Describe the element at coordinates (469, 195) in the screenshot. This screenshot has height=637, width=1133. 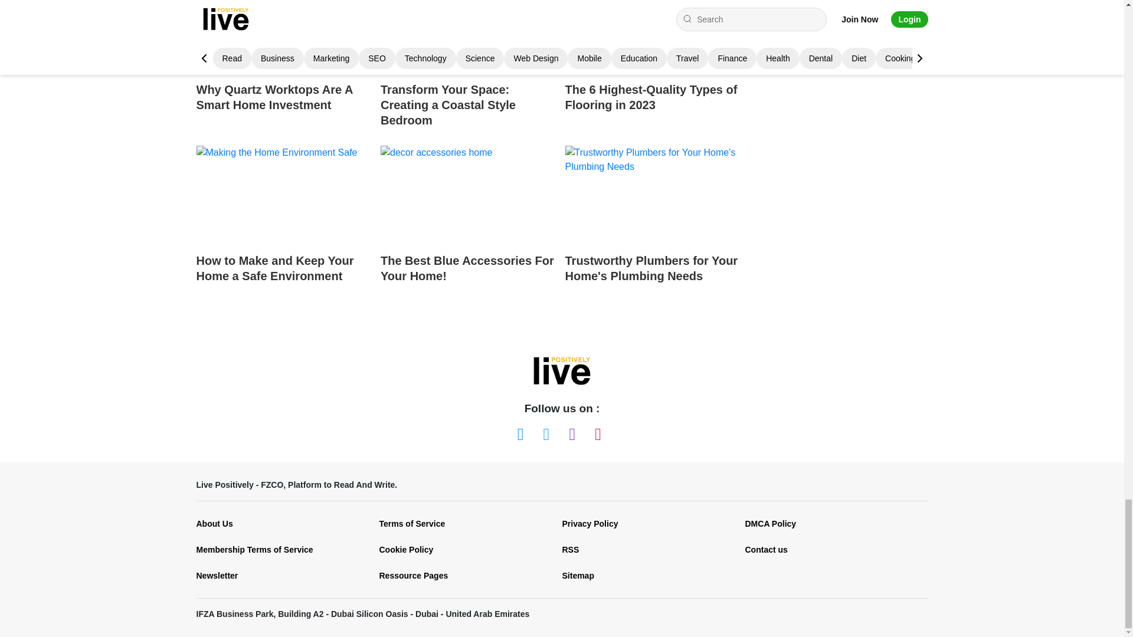
I see `decor accessories home` at that location.